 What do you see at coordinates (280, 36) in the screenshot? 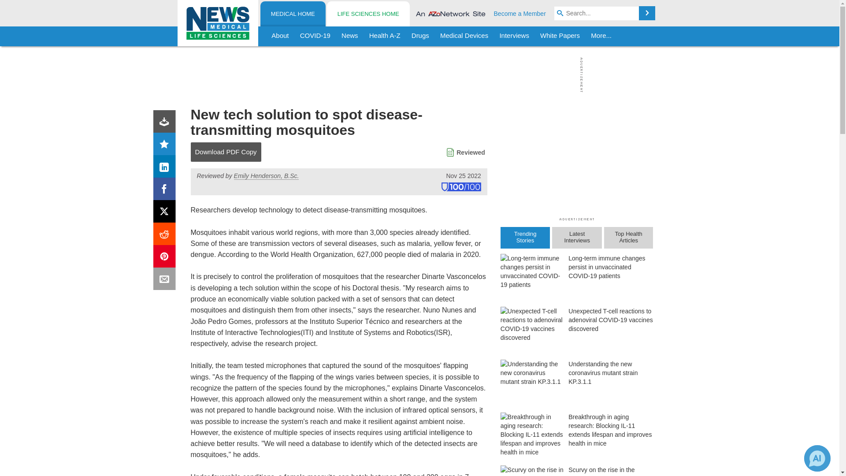
I see `About` at bounding box center [280, 36].